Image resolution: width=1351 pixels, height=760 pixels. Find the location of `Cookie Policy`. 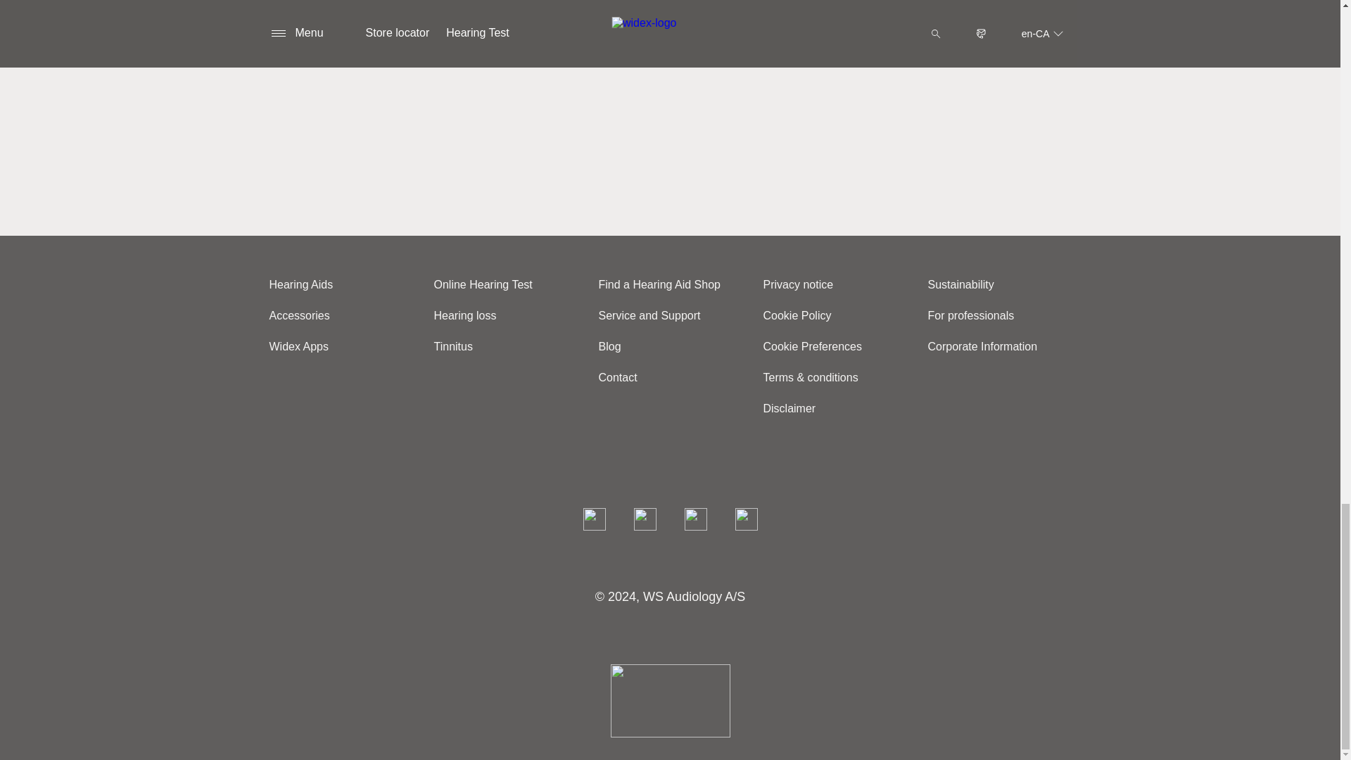

Cookie Policy is located at coordinates (802, 315).